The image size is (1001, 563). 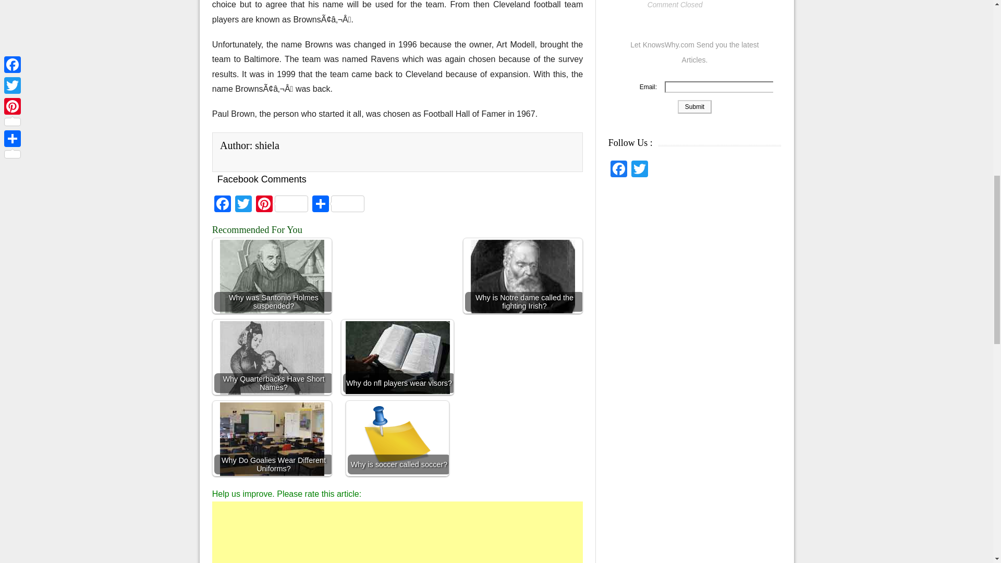 What do you see at coordinates (338, 204) in the screenshot?
I see `Share` at bounding box center [338, 204].